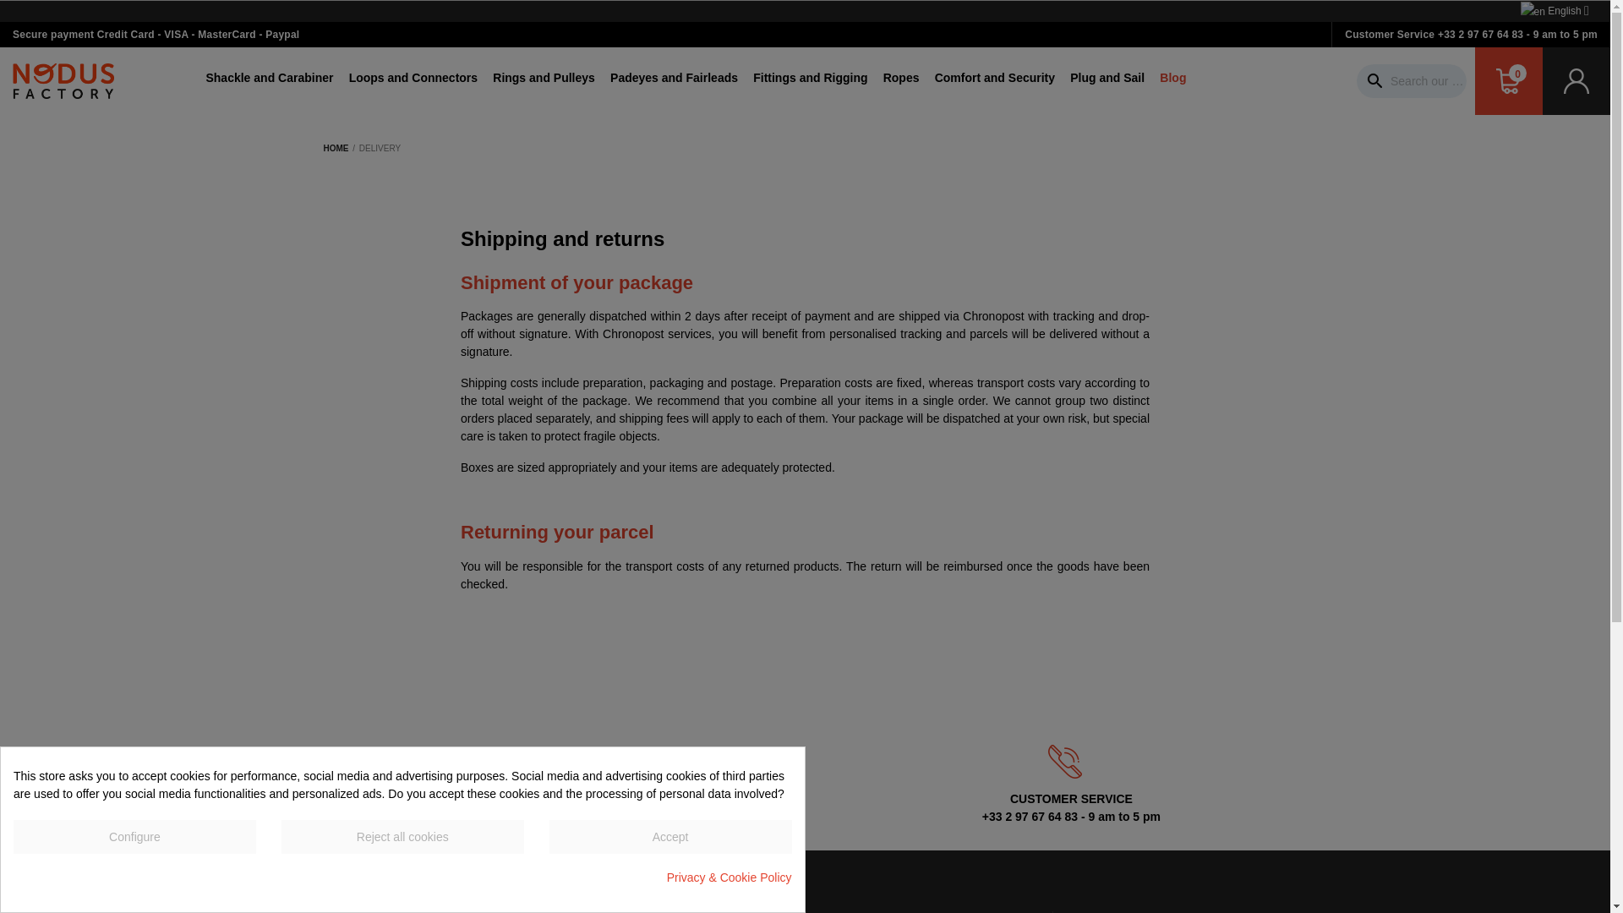  I want to click on Shackle and Carabiner, so click(269, 81).